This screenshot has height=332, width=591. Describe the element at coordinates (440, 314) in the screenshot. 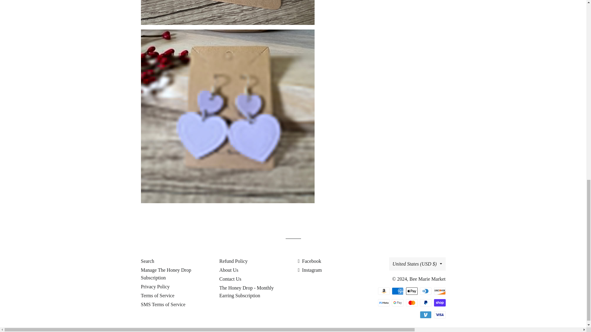

I see `Visa` at that location.